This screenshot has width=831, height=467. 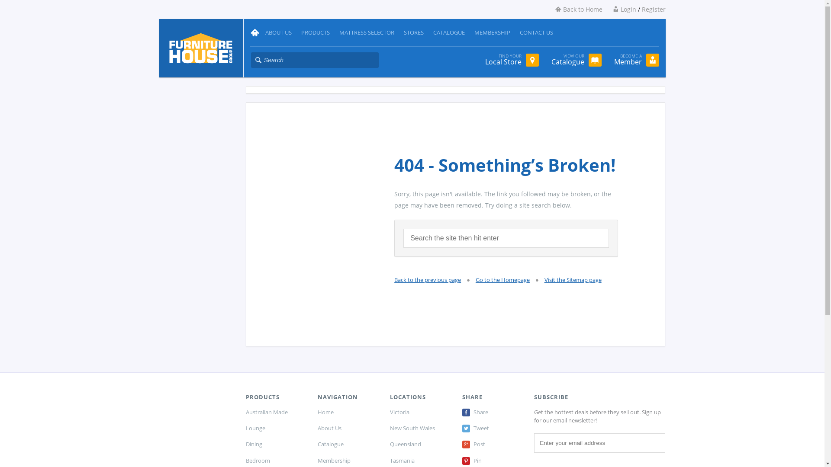 What do you see at coordinates (316, 33) in the screenshot?
I see `PRODUCTS` at bounding box center [316, 33].